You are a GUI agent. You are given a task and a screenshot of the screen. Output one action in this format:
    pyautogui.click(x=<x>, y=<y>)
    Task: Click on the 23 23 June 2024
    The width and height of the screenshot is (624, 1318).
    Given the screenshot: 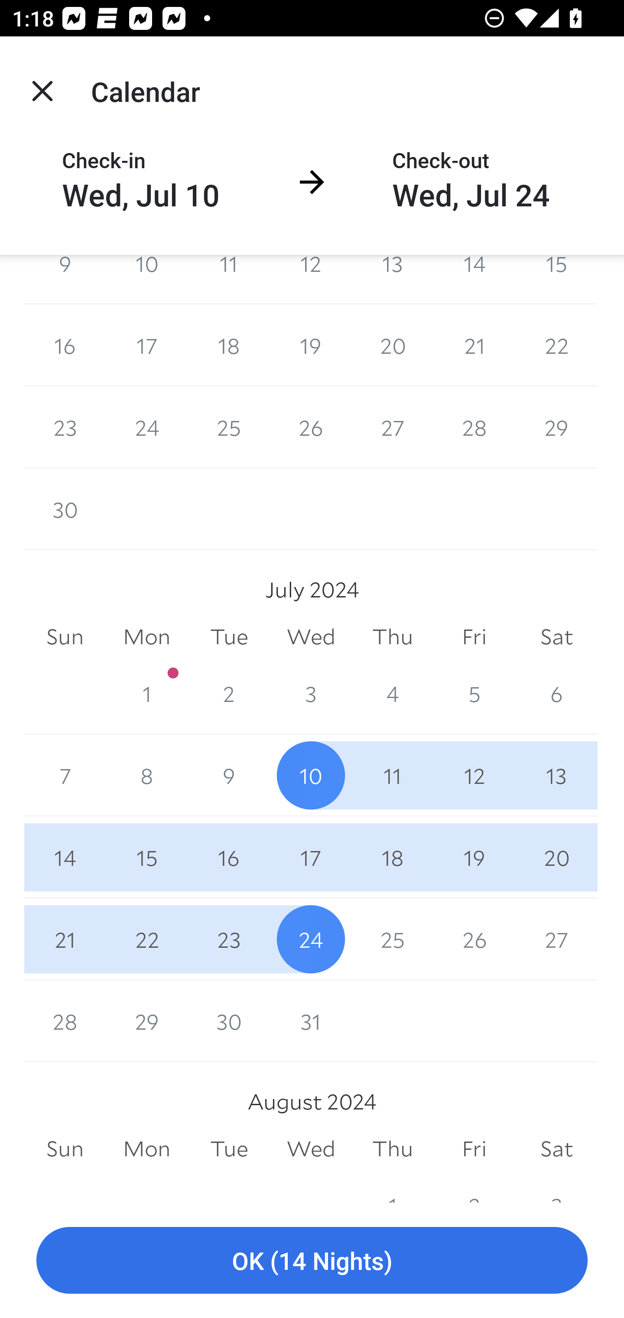 What is the action you would take?
    pyautogui.click(x=65, y=427)
    